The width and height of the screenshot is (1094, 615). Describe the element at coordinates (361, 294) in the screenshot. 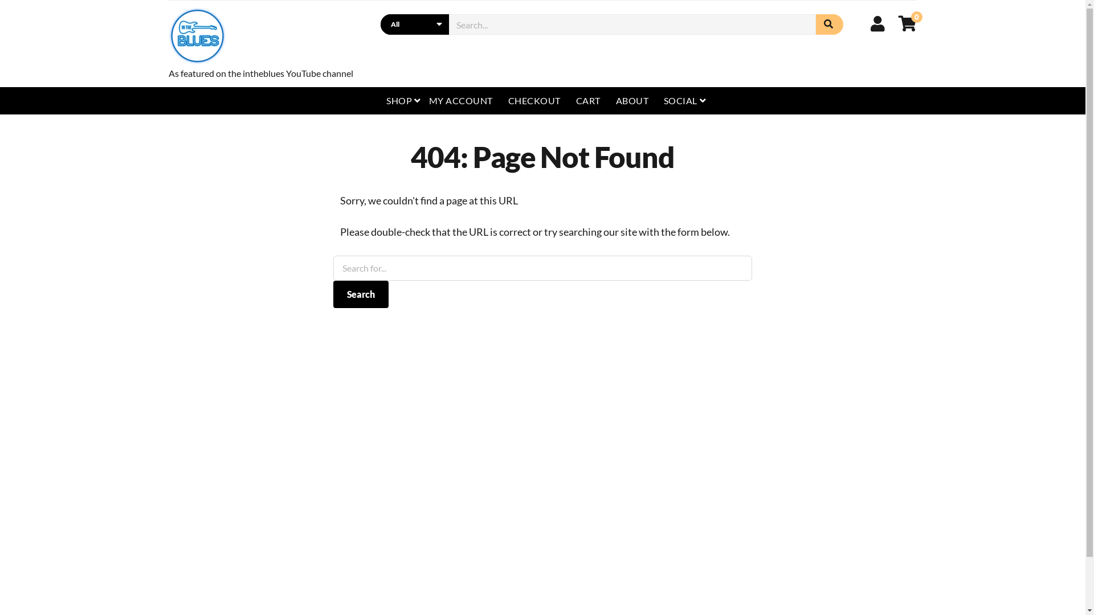

I see `Search` at that location.